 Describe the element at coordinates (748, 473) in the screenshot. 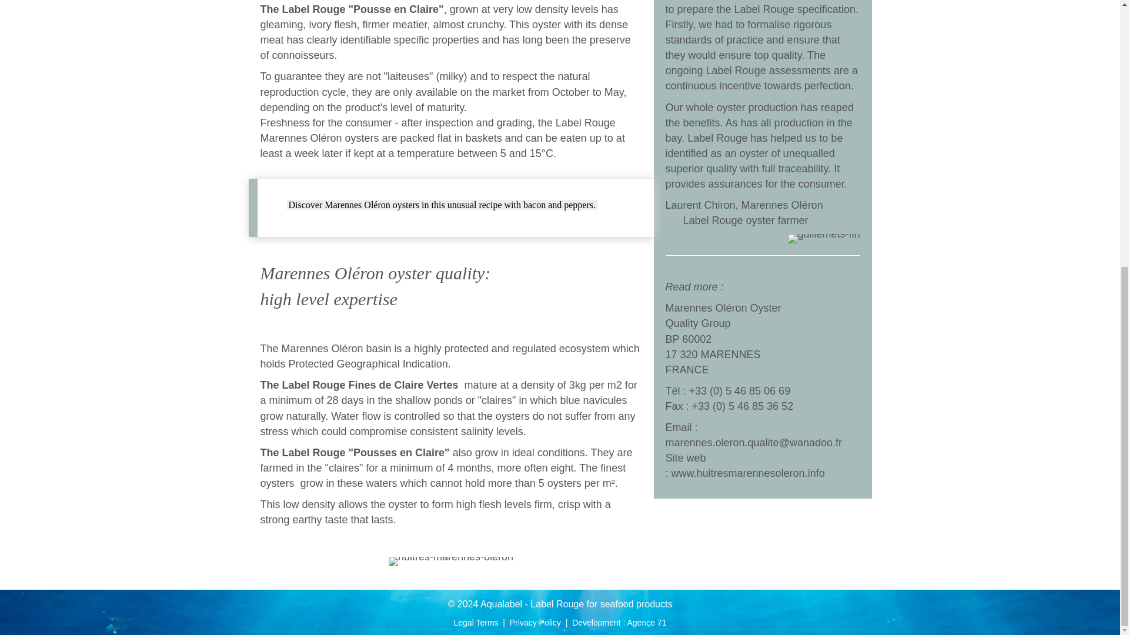

I see `www.huitresmarennesoleron.info` at that location.